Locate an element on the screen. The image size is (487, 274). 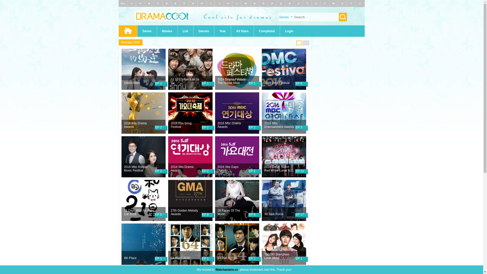
Year is located at coordinates (223, 31).